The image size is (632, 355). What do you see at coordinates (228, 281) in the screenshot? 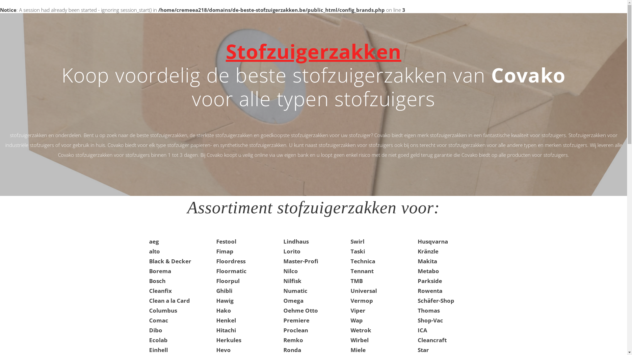
I see `Floorpul` at bounding box center [228, 281].